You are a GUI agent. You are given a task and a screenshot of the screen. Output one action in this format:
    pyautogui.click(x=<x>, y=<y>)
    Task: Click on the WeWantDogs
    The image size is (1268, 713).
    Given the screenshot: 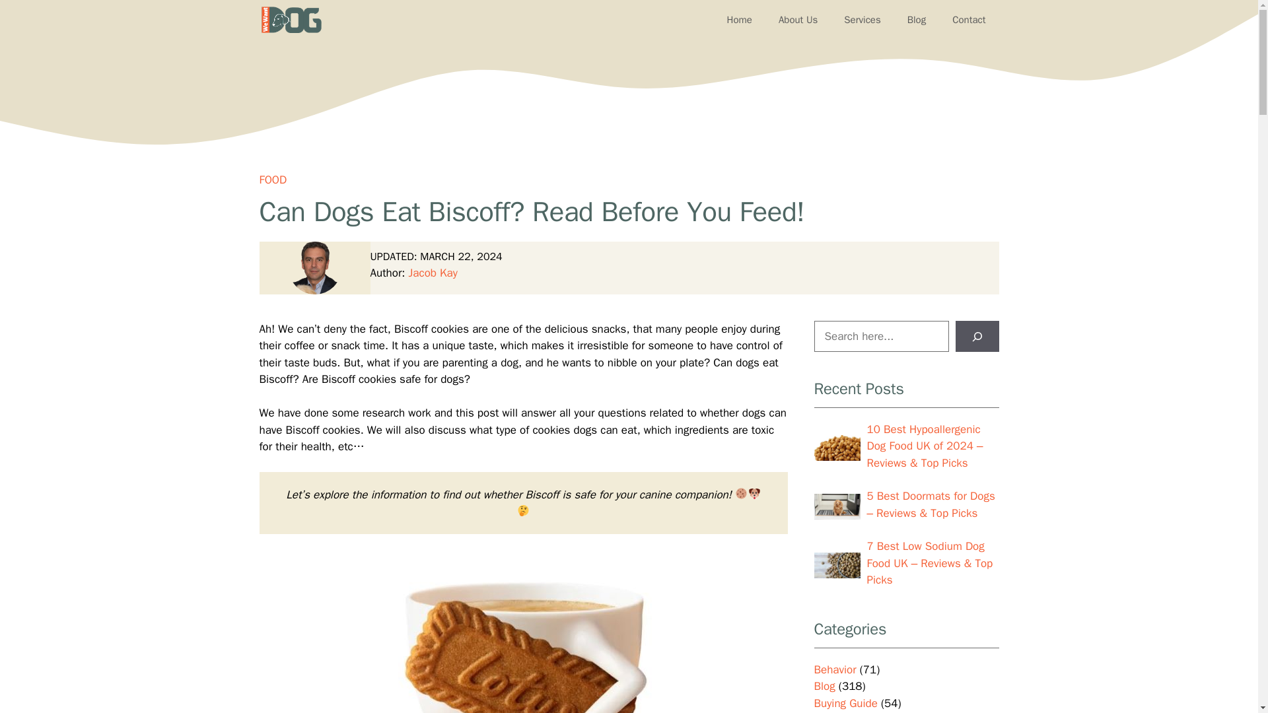 What is the action you would take?
    pyautogui.click(x=291, y=20)
    